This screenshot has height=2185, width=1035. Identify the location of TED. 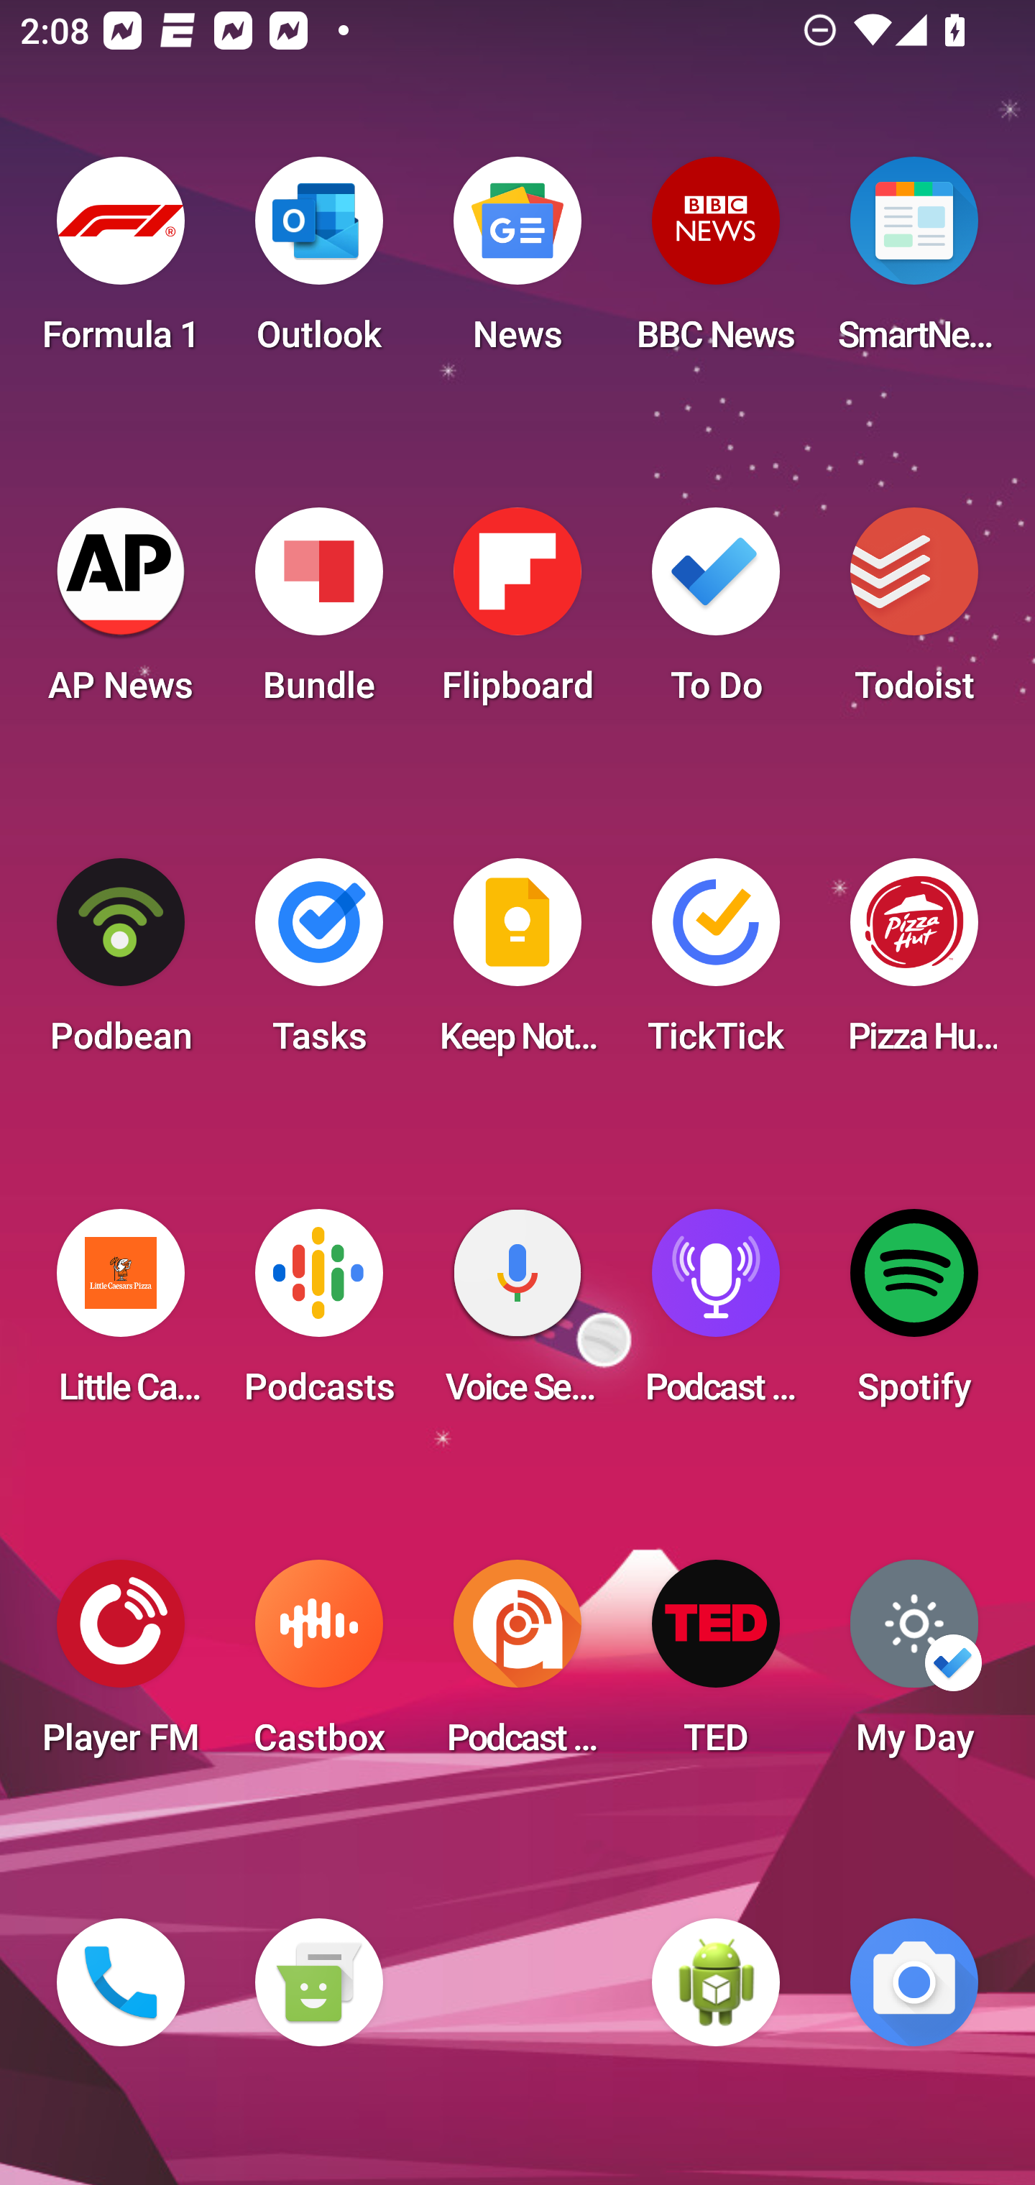
(716, 1666).